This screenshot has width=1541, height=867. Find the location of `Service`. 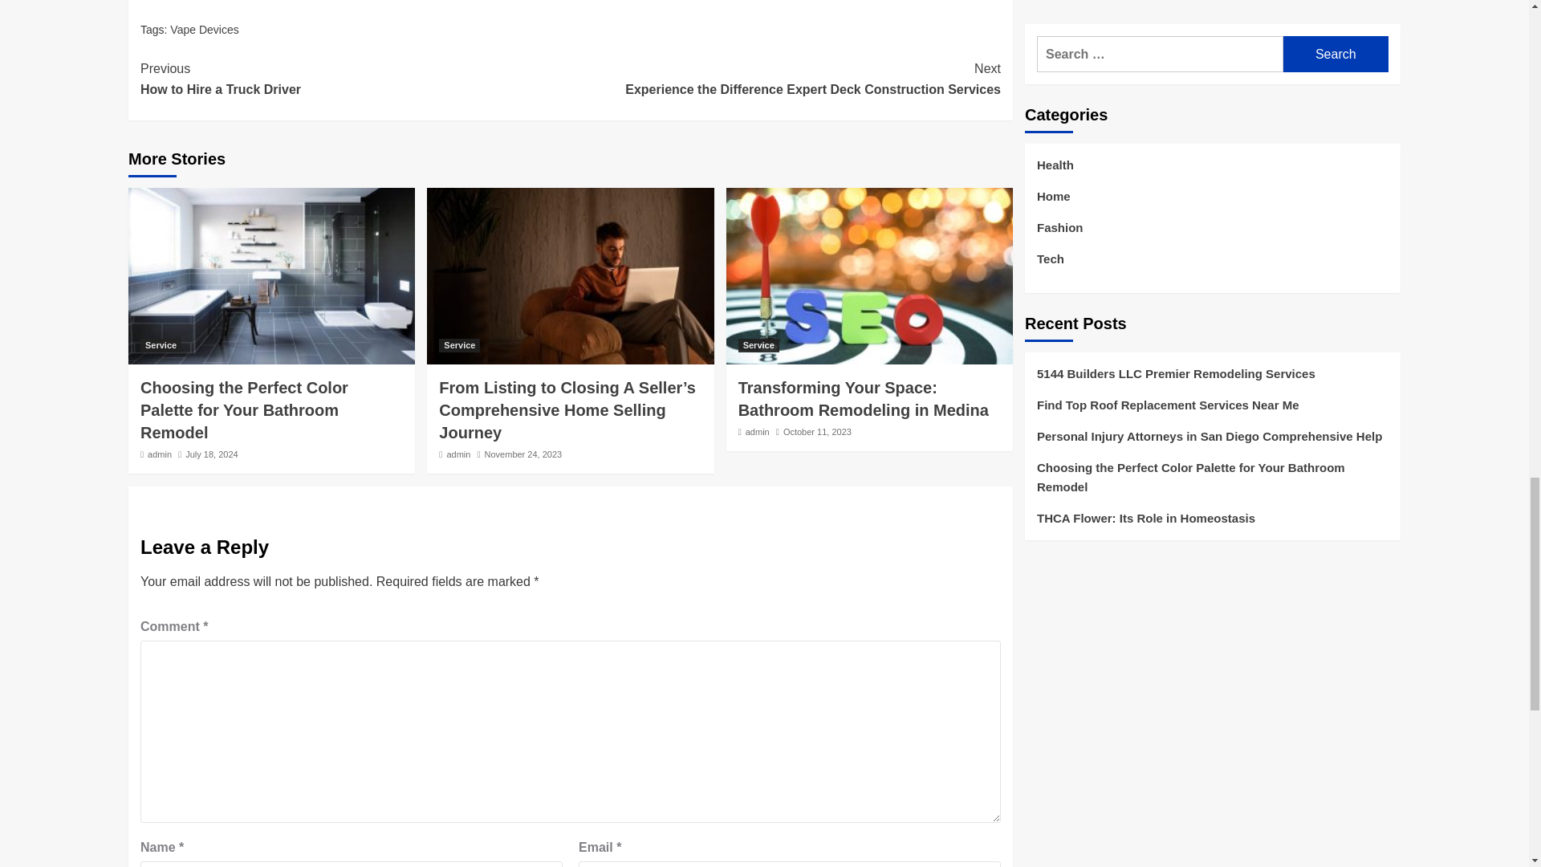

Service is located at coordinates (161, 345).